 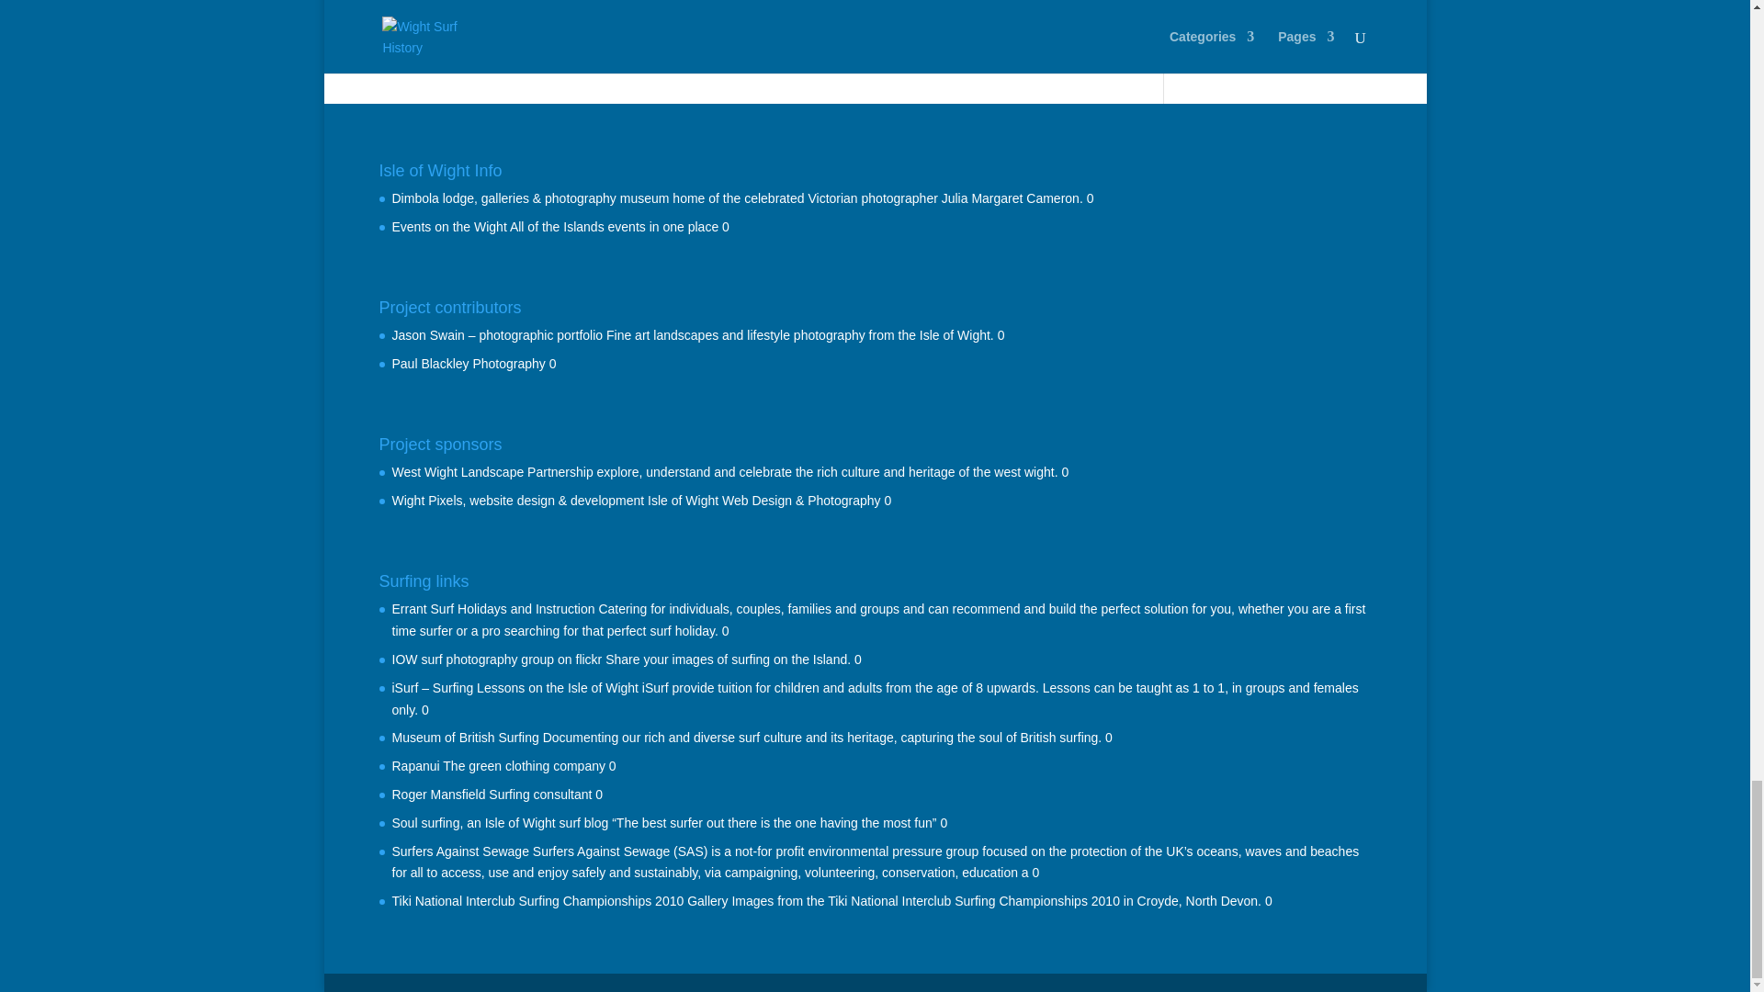 What do you see at coordinates (496, 659) in the screenshot?
I see `Share your images of surfing on the Island.` at bounding box center [496, 659].